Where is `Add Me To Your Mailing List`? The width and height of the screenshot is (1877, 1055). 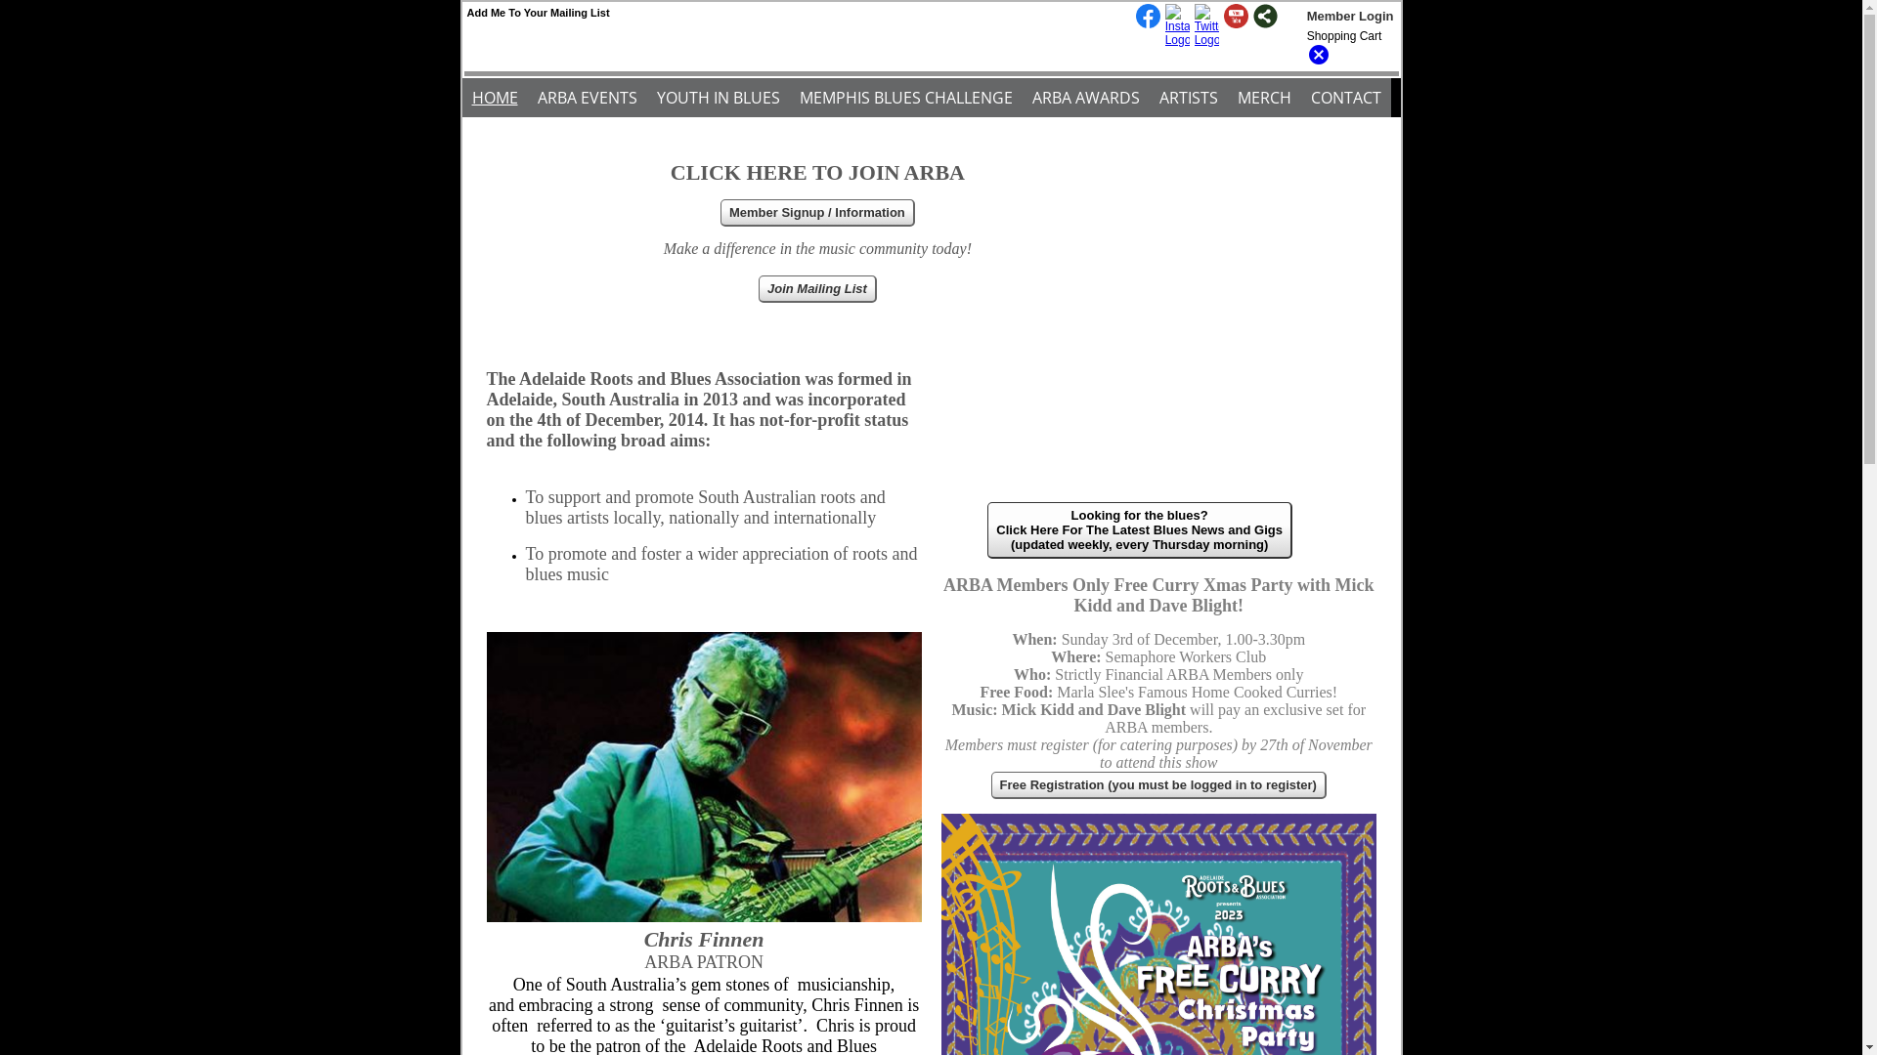 Add Me To Your Mailing List is located at coordinates (539, 13).